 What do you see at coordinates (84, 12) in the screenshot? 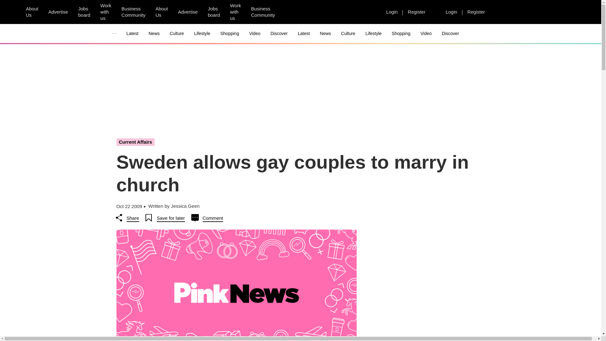
I see `Jobs board` at bounding box center [84, 12].